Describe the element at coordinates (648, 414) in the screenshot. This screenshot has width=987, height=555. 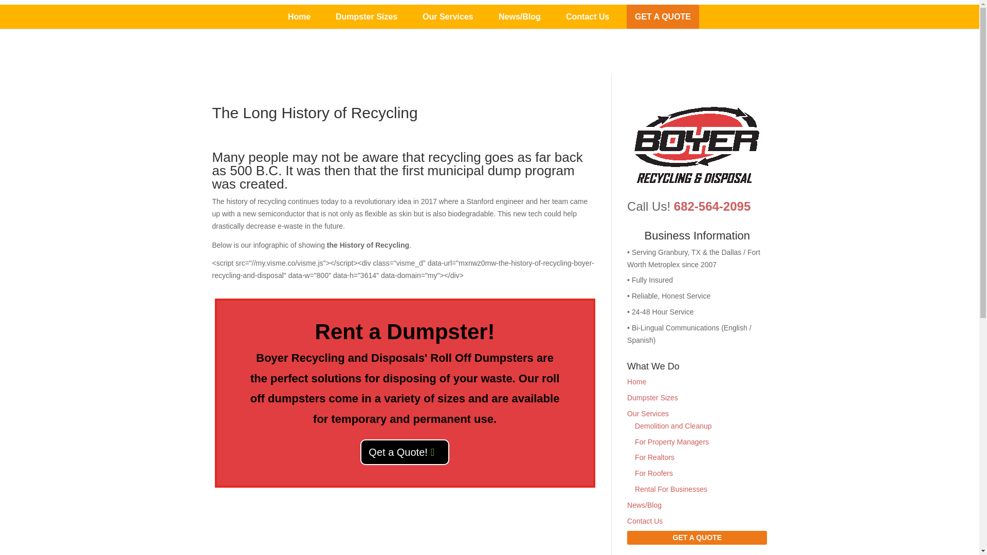
I see `Our Services` at that location.